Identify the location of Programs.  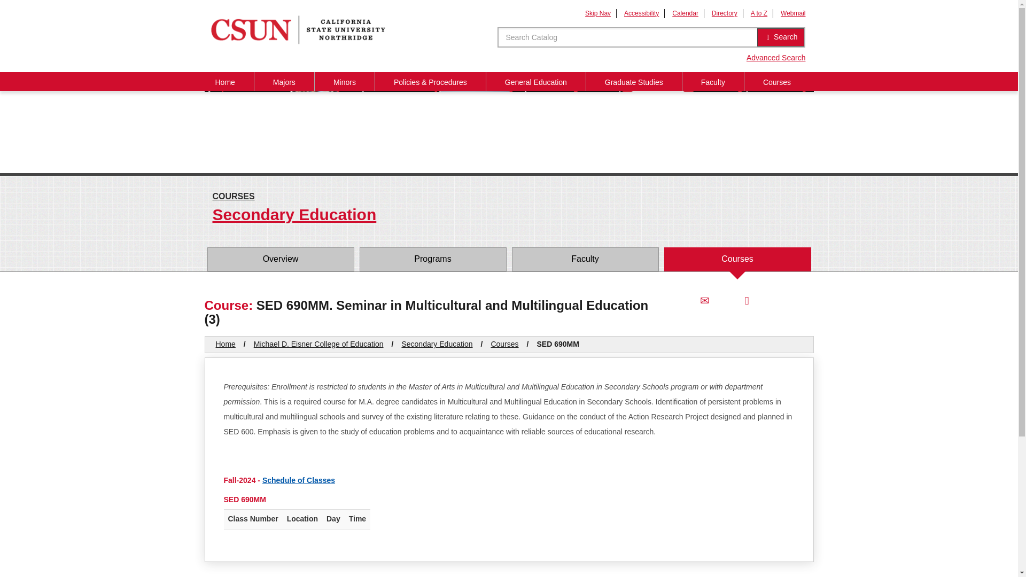
(432, 259).